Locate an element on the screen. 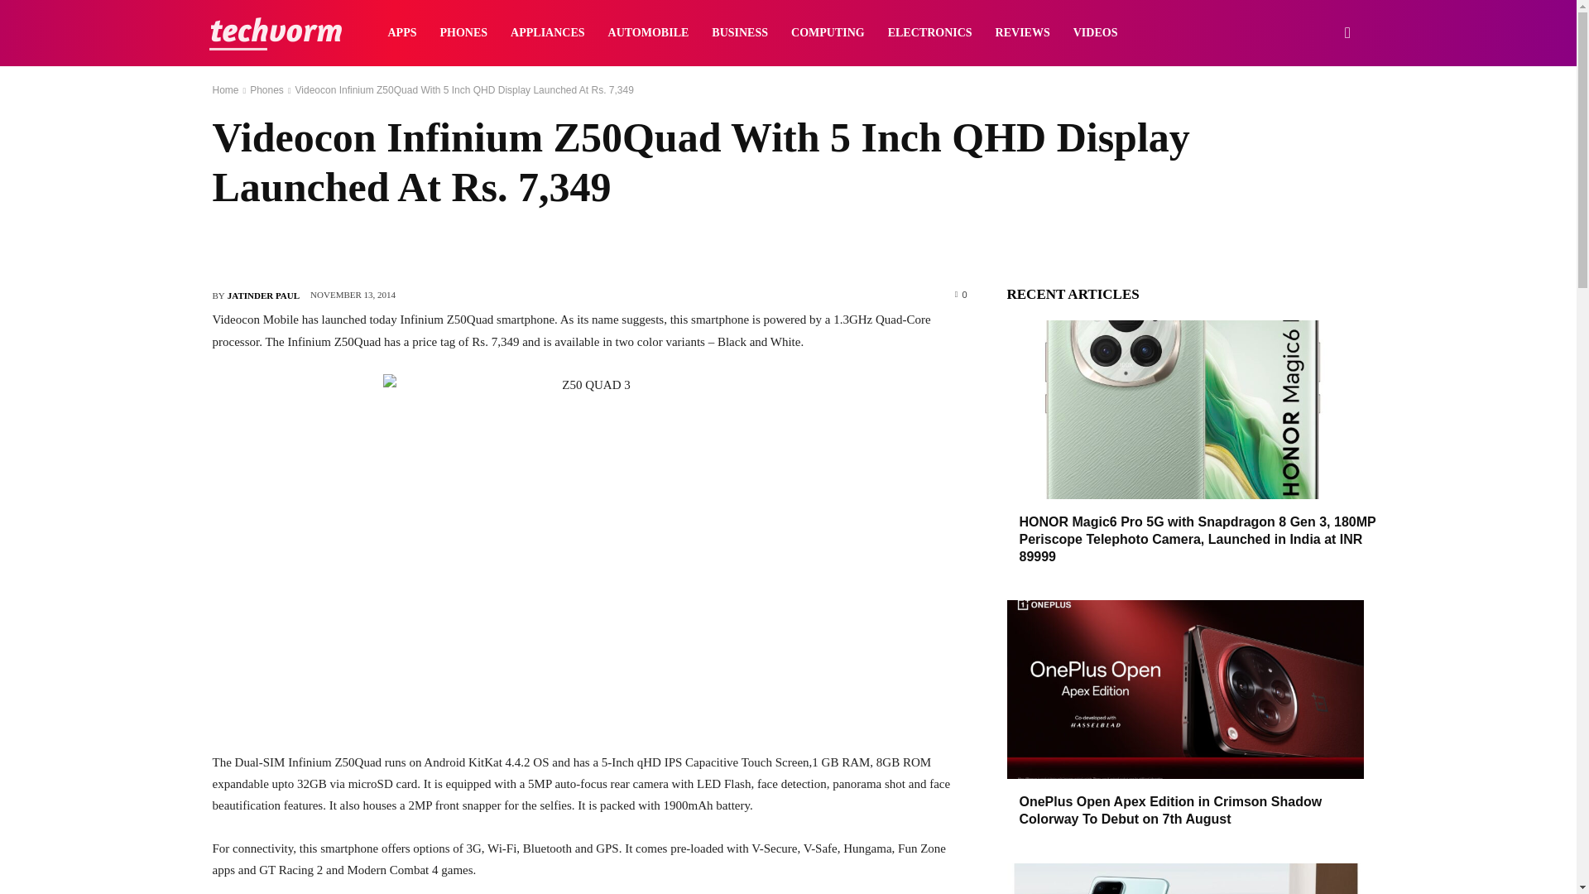 The height and width of the screenshot is (894, 1589). REVIEWS is located at coordinates (1022, 33).